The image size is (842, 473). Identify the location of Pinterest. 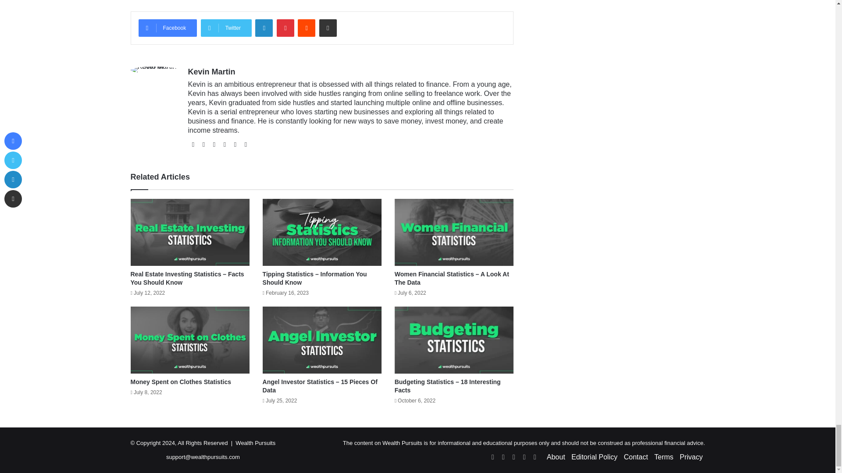
(285, 28).